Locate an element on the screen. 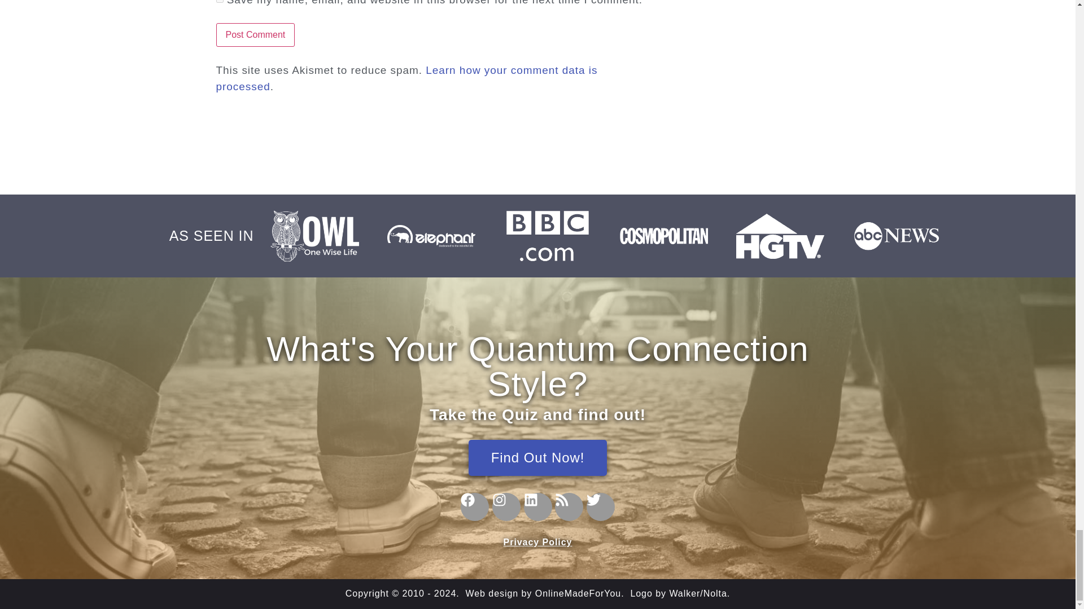 The width and height of the screenshot is (1084, 609). yes is located at coordinates (219, 1).